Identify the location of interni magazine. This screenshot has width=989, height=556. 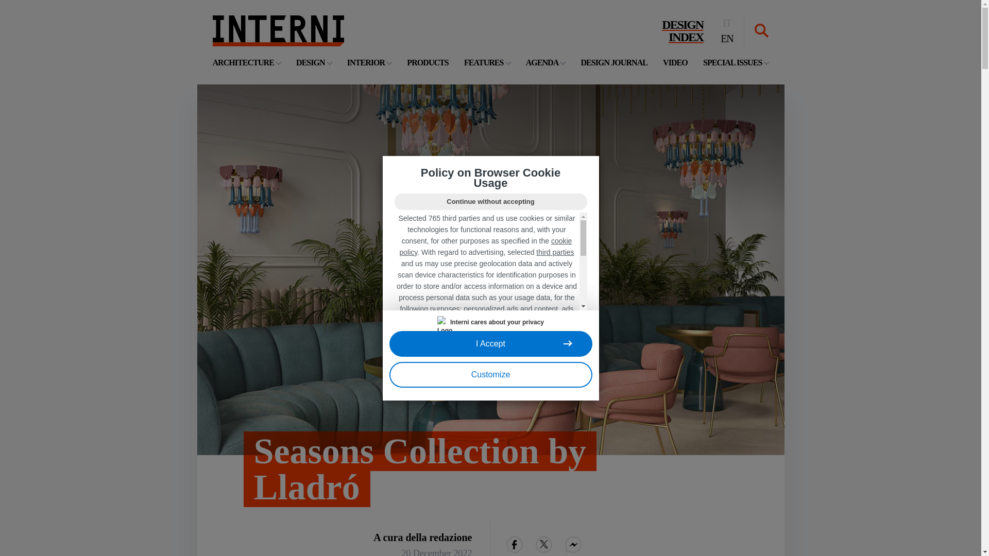
(487, 62).